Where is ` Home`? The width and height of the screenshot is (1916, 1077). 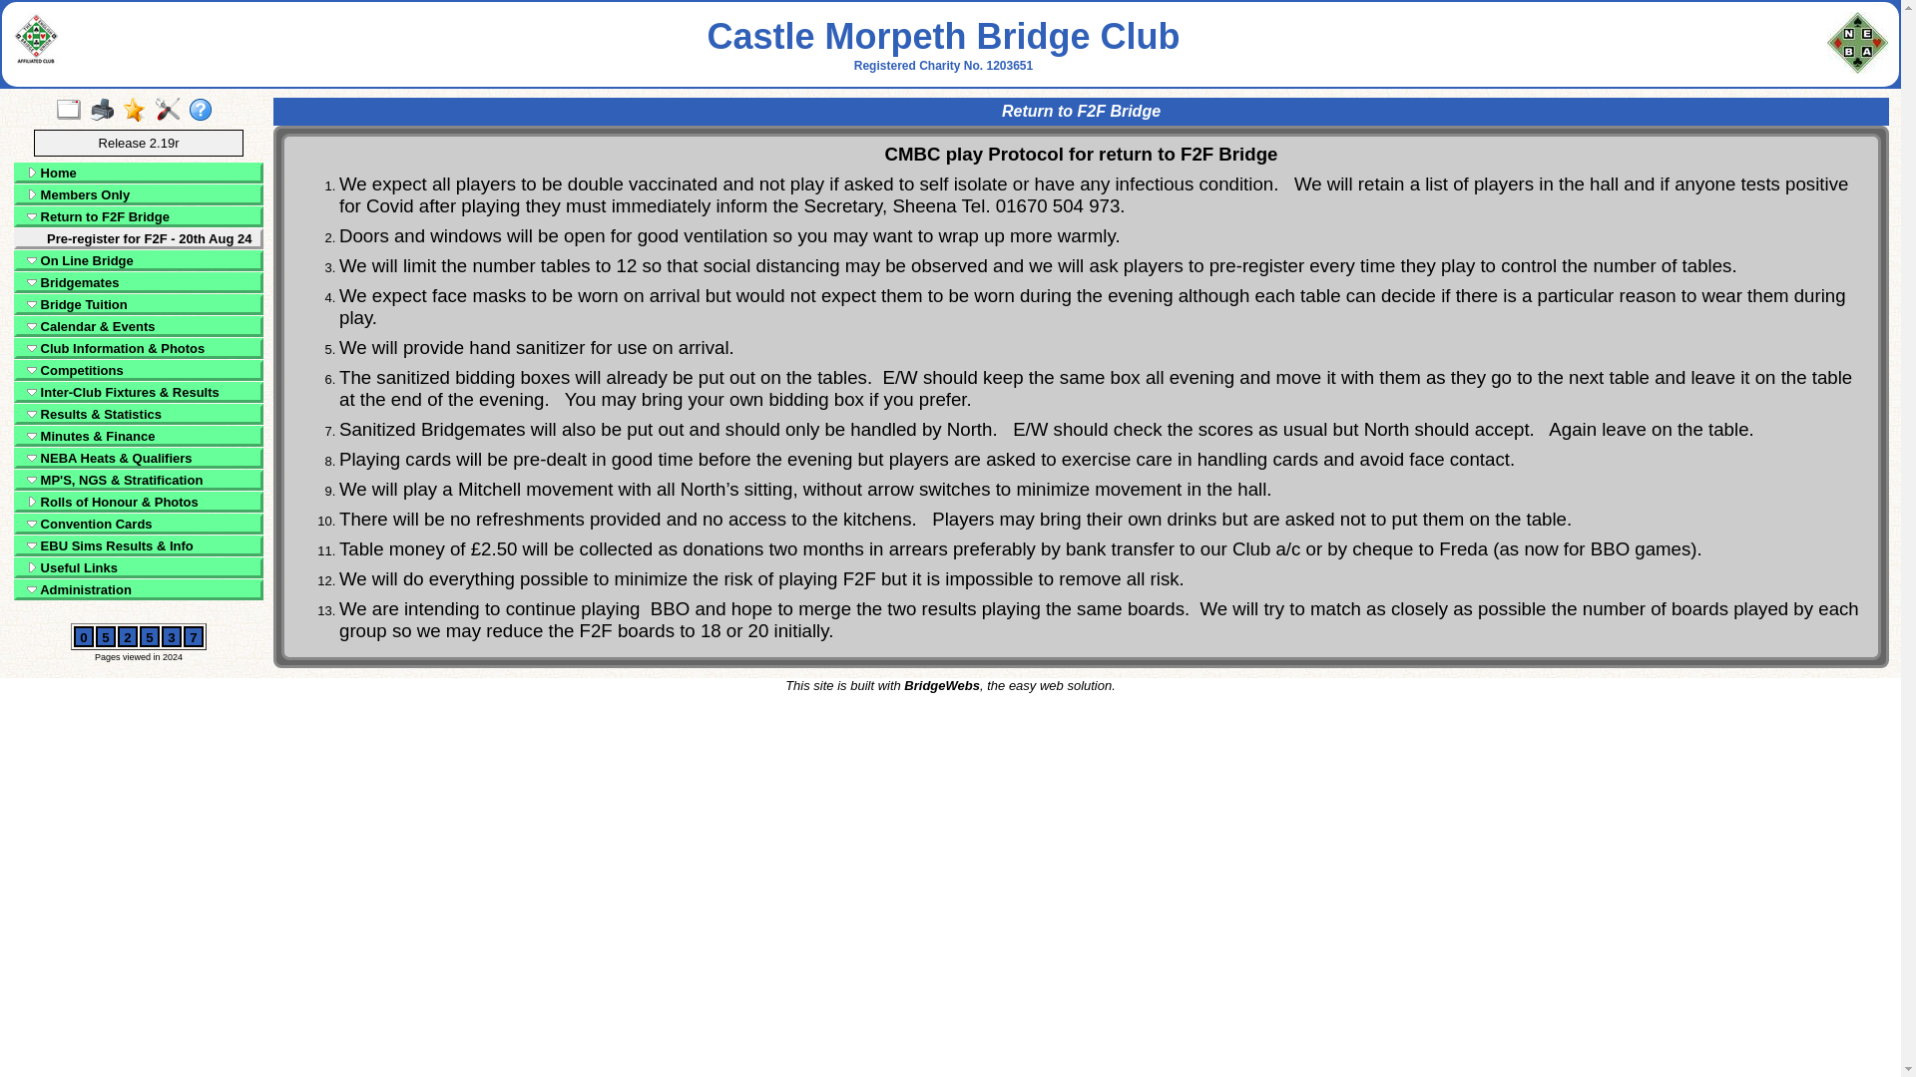
 Home is located at coordinates (144, 174).